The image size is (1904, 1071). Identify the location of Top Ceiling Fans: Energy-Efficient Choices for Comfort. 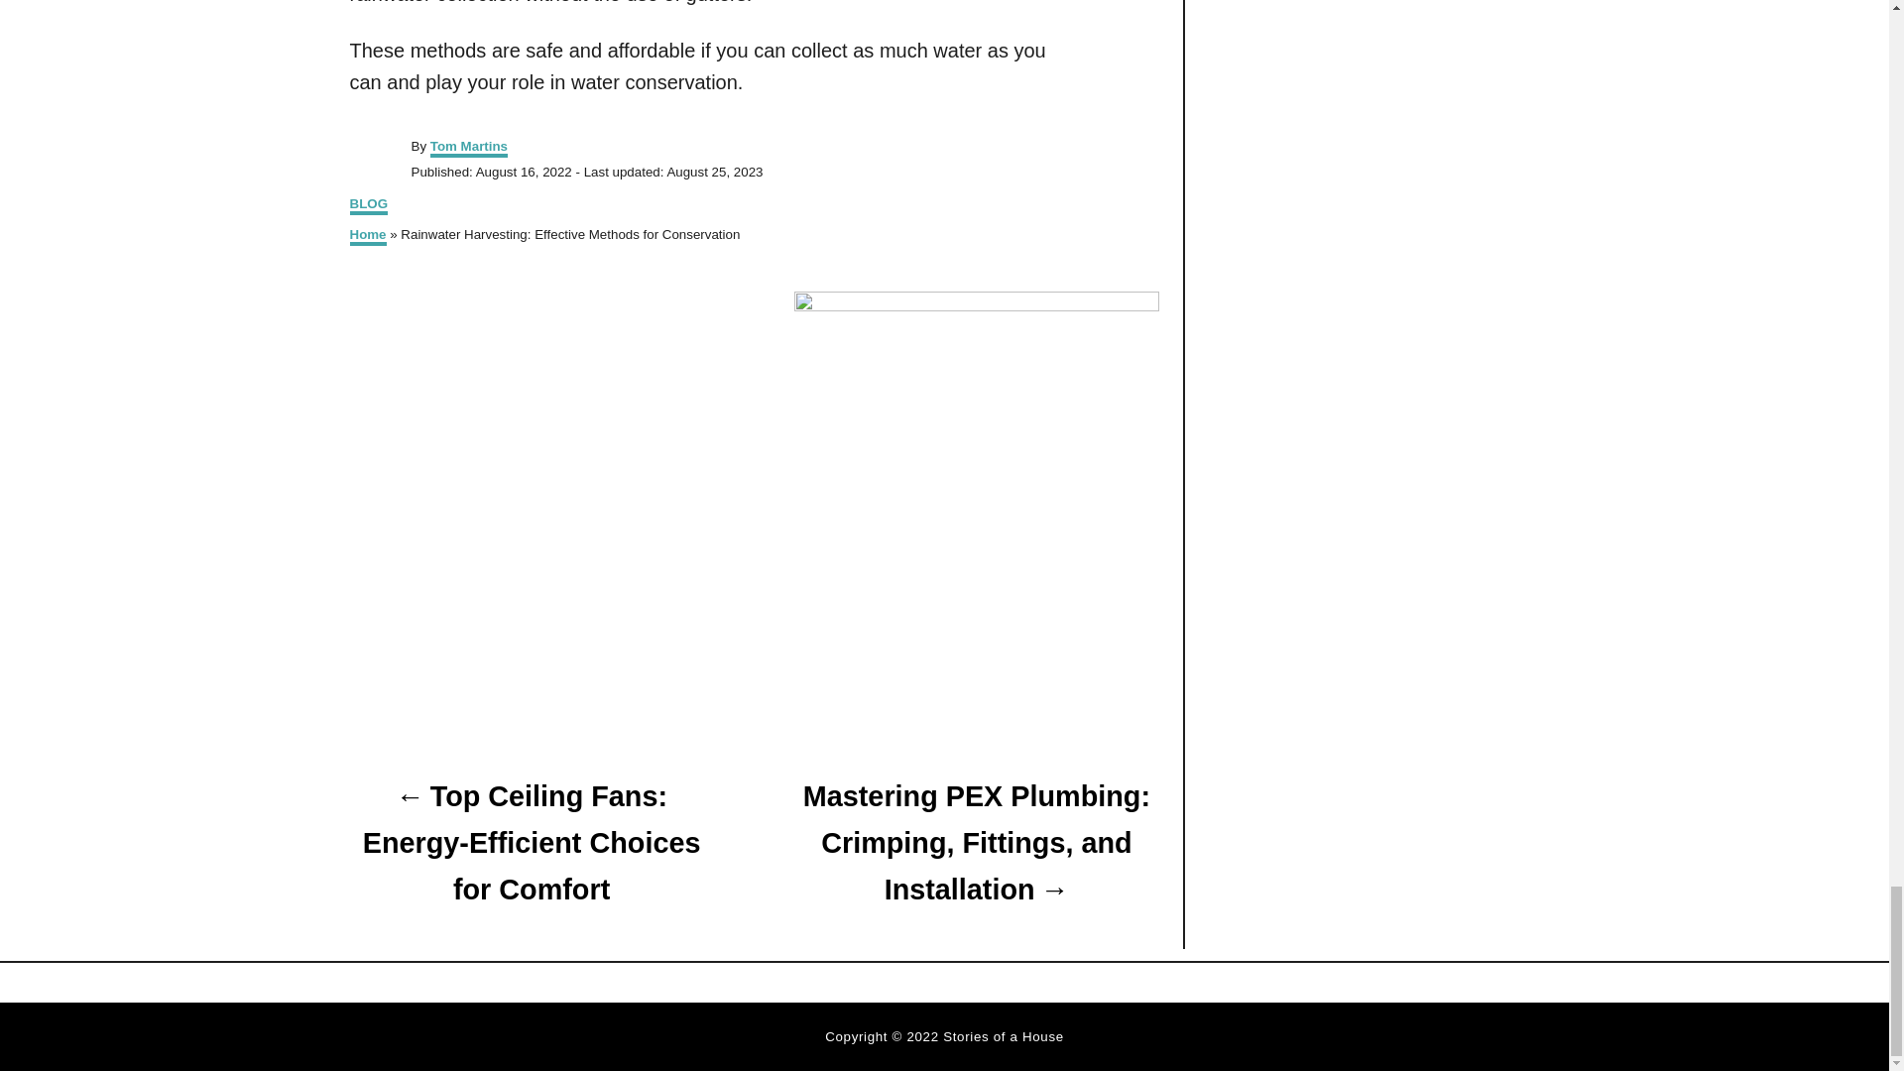
(530, 843).